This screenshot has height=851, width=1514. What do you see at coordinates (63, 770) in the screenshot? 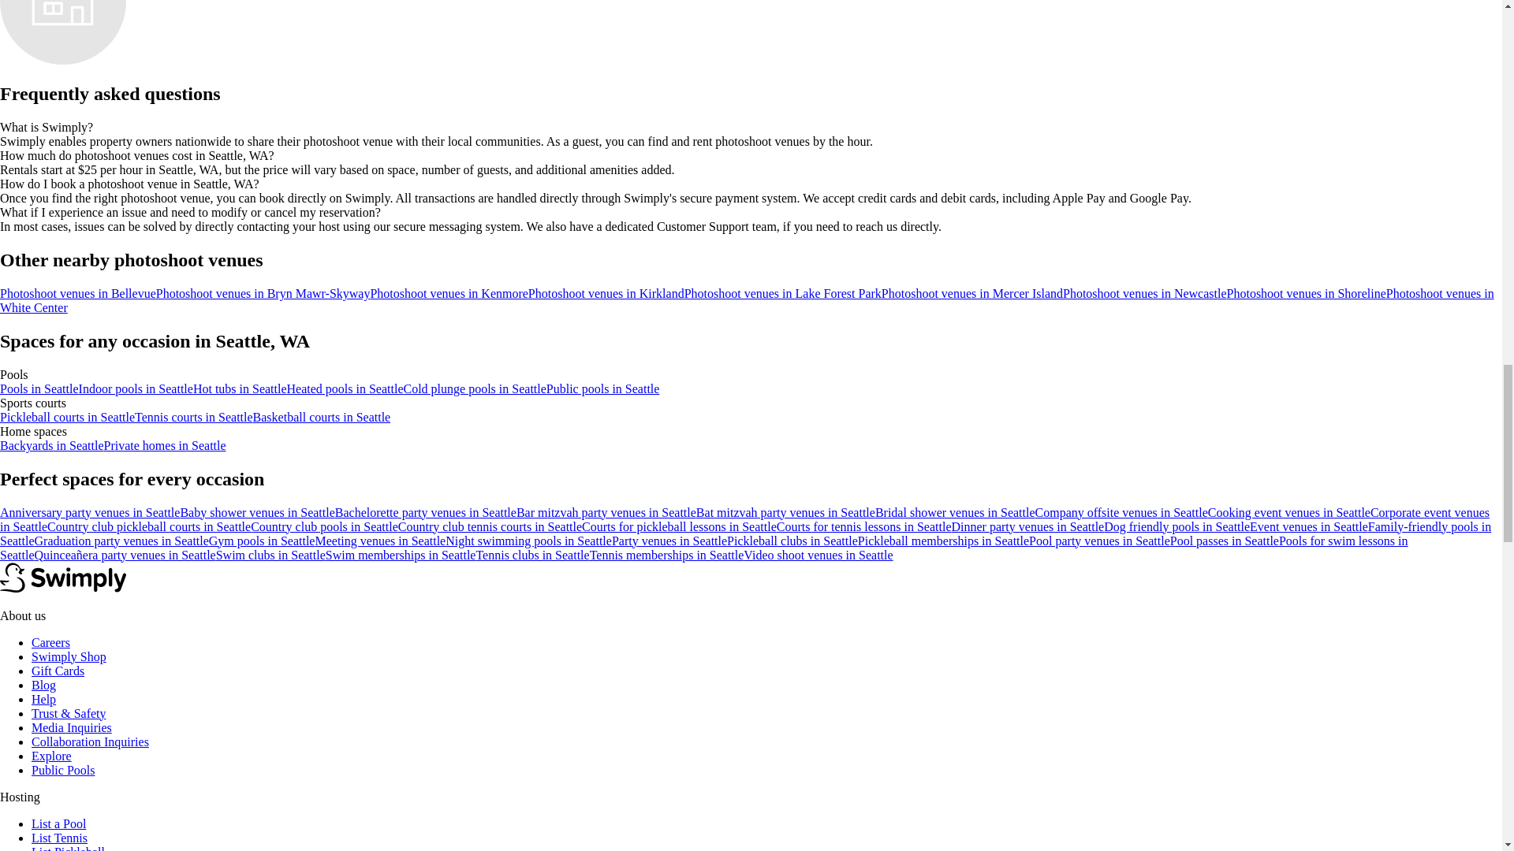
I see `Public Pools` at bounding box center [63, 770].